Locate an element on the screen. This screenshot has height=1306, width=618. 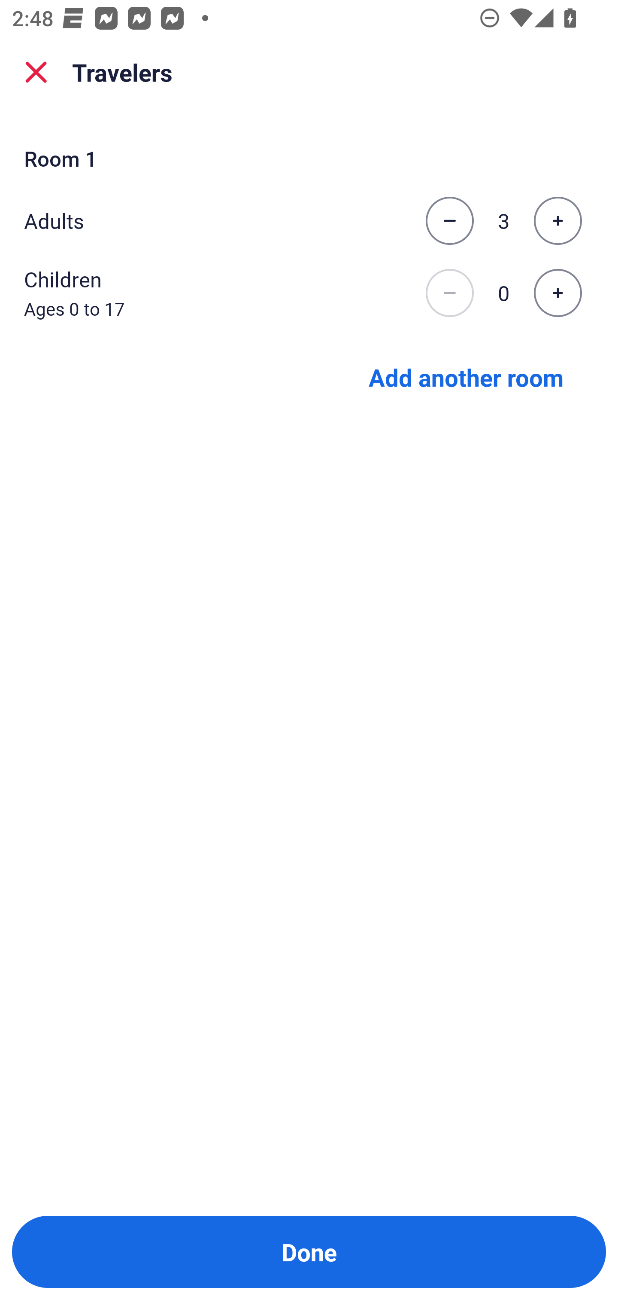
Add another room is located at coordinates (466, 376).